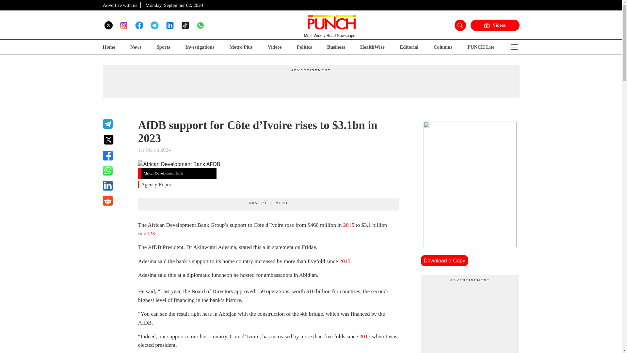 The width and height of the screenshot is (627, 353). What do you see at coordinates (116, 156) in the screenshot?
I see `Share on Facbook` at bounding box center [116, 156].